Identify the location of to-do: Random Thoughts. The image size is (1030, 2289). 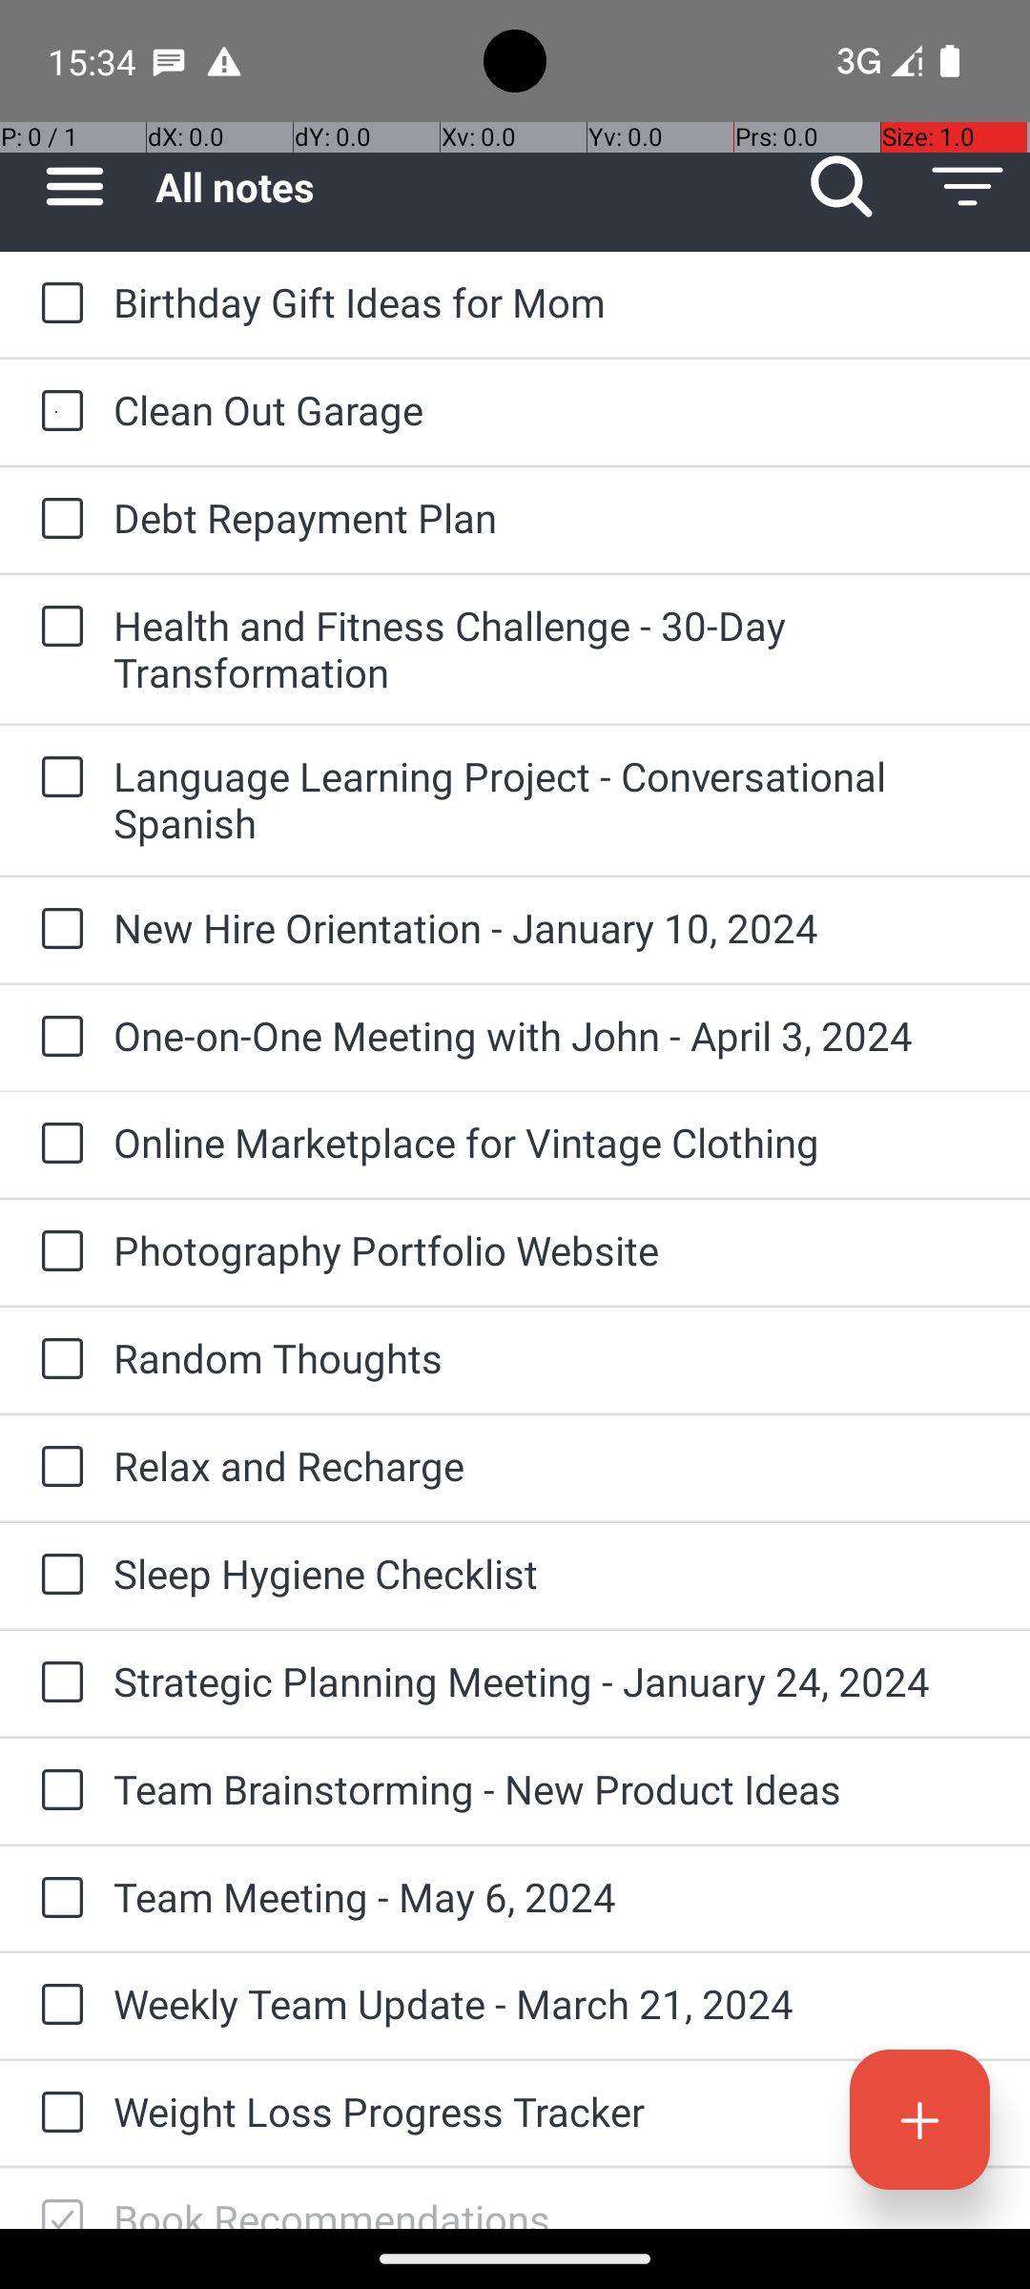
(57, 1360).